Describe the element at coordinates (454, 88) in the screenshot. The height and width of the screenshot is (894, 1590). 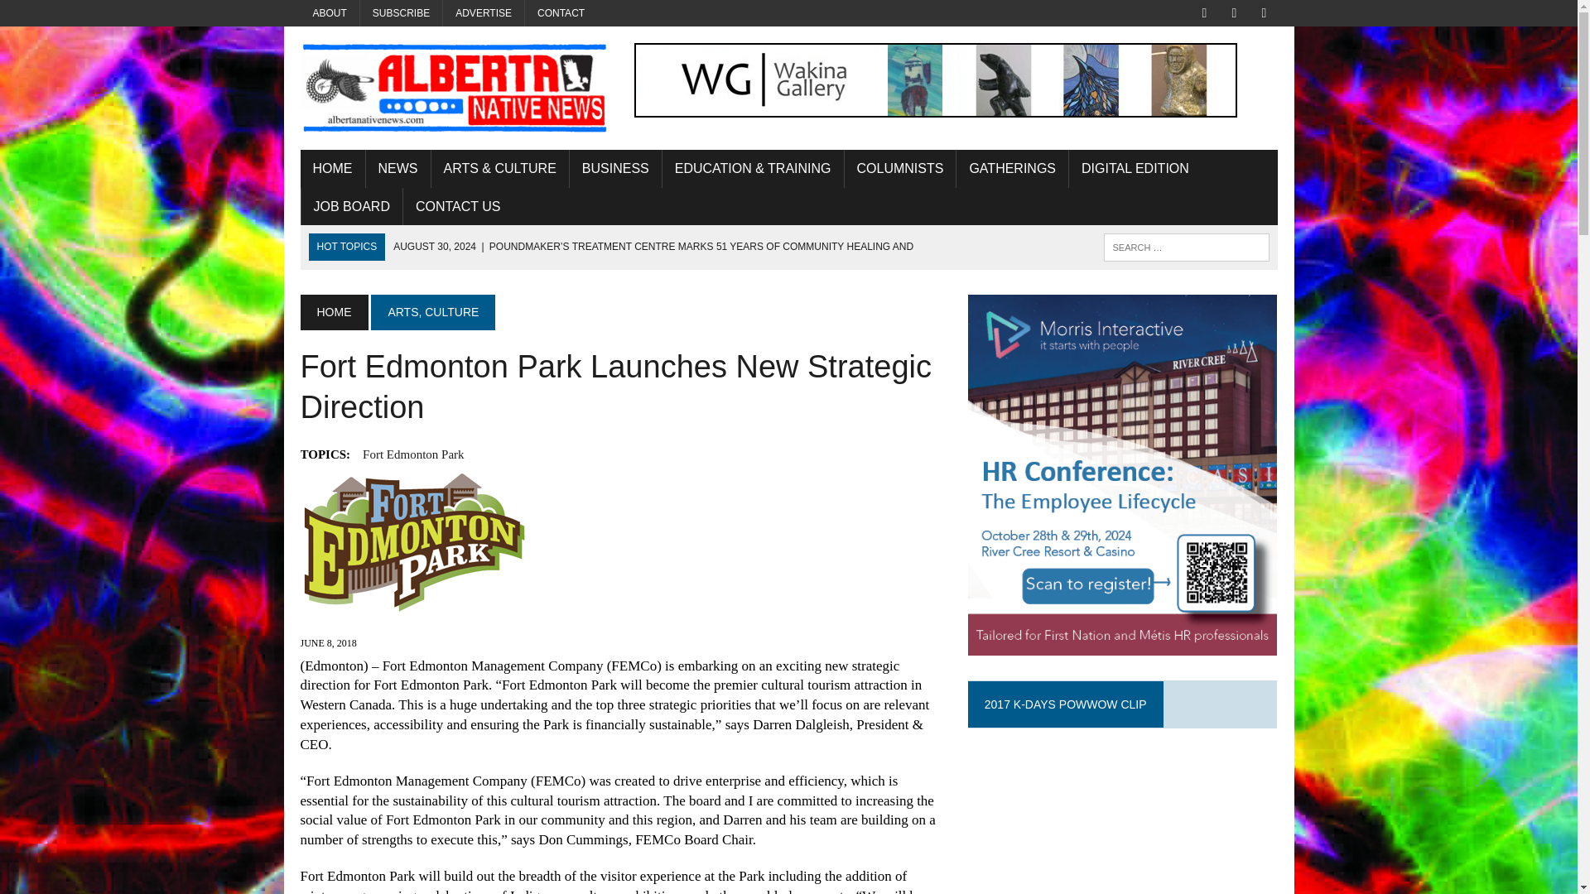
I see `Alberta Native News` at that location.